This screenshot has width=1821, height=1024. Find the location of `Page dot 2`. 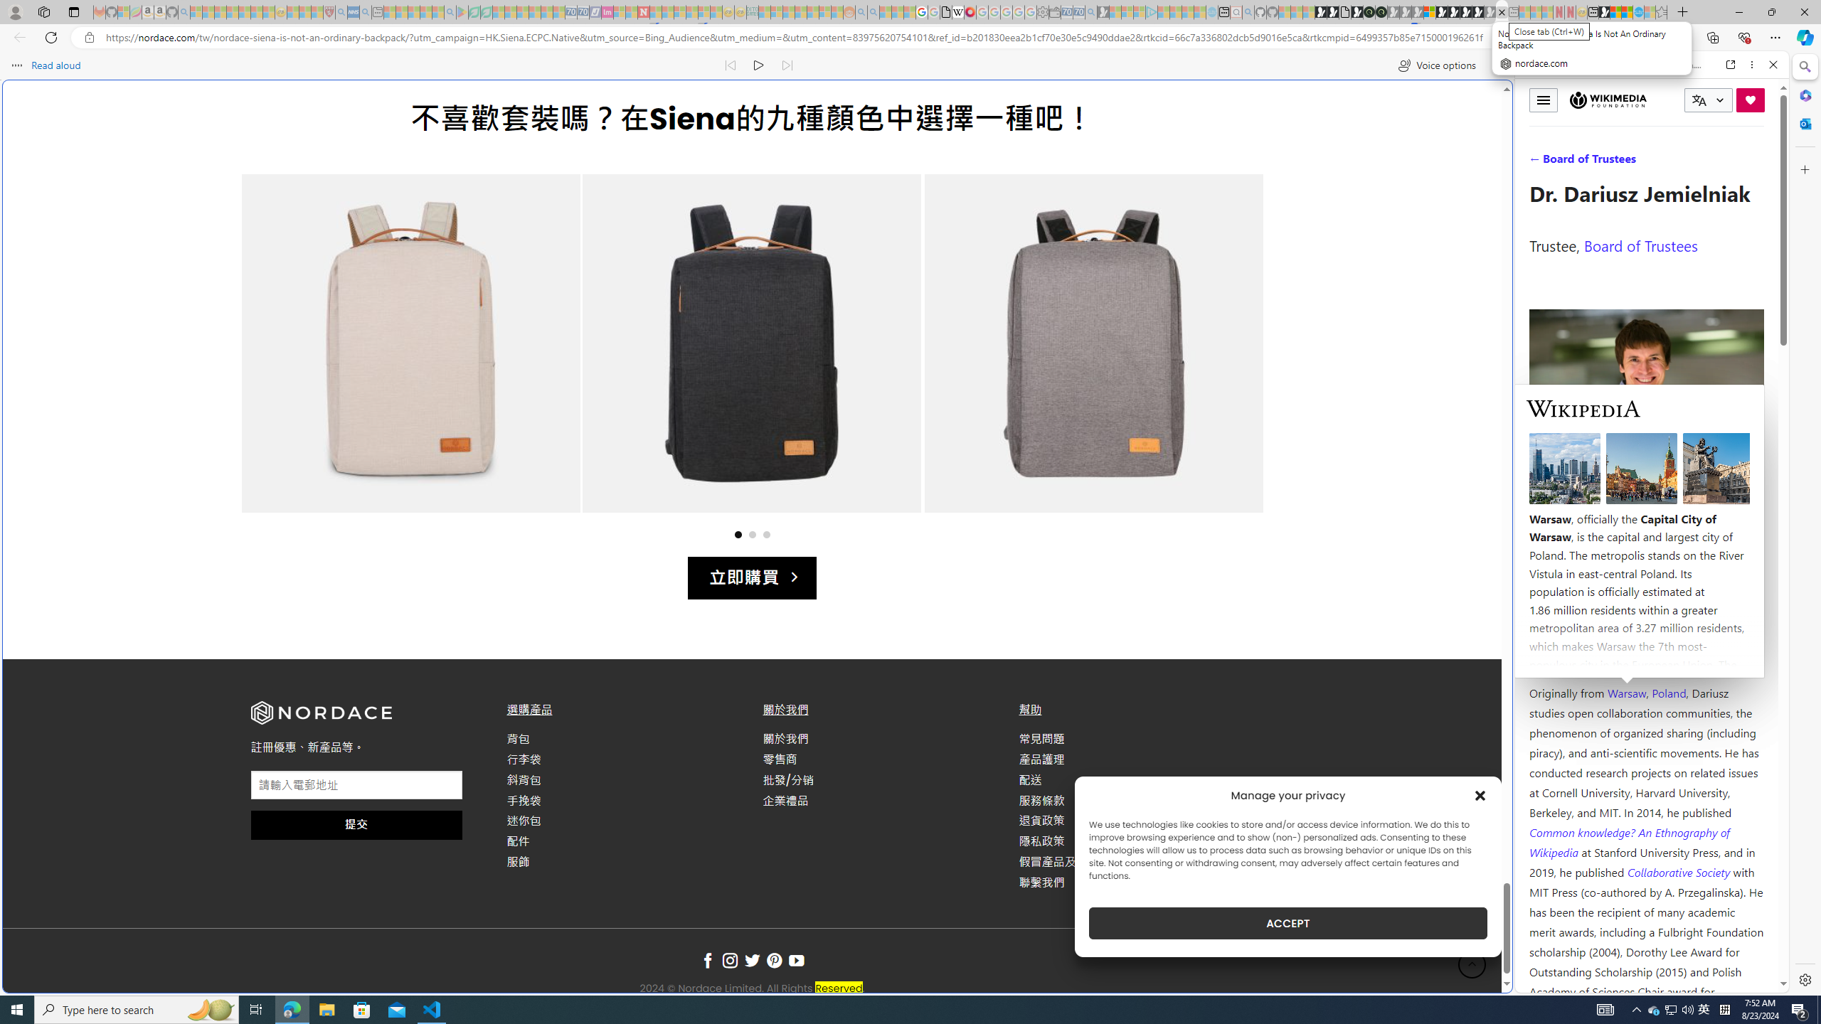

Page dot 2 is located at coordinates (752, 534).